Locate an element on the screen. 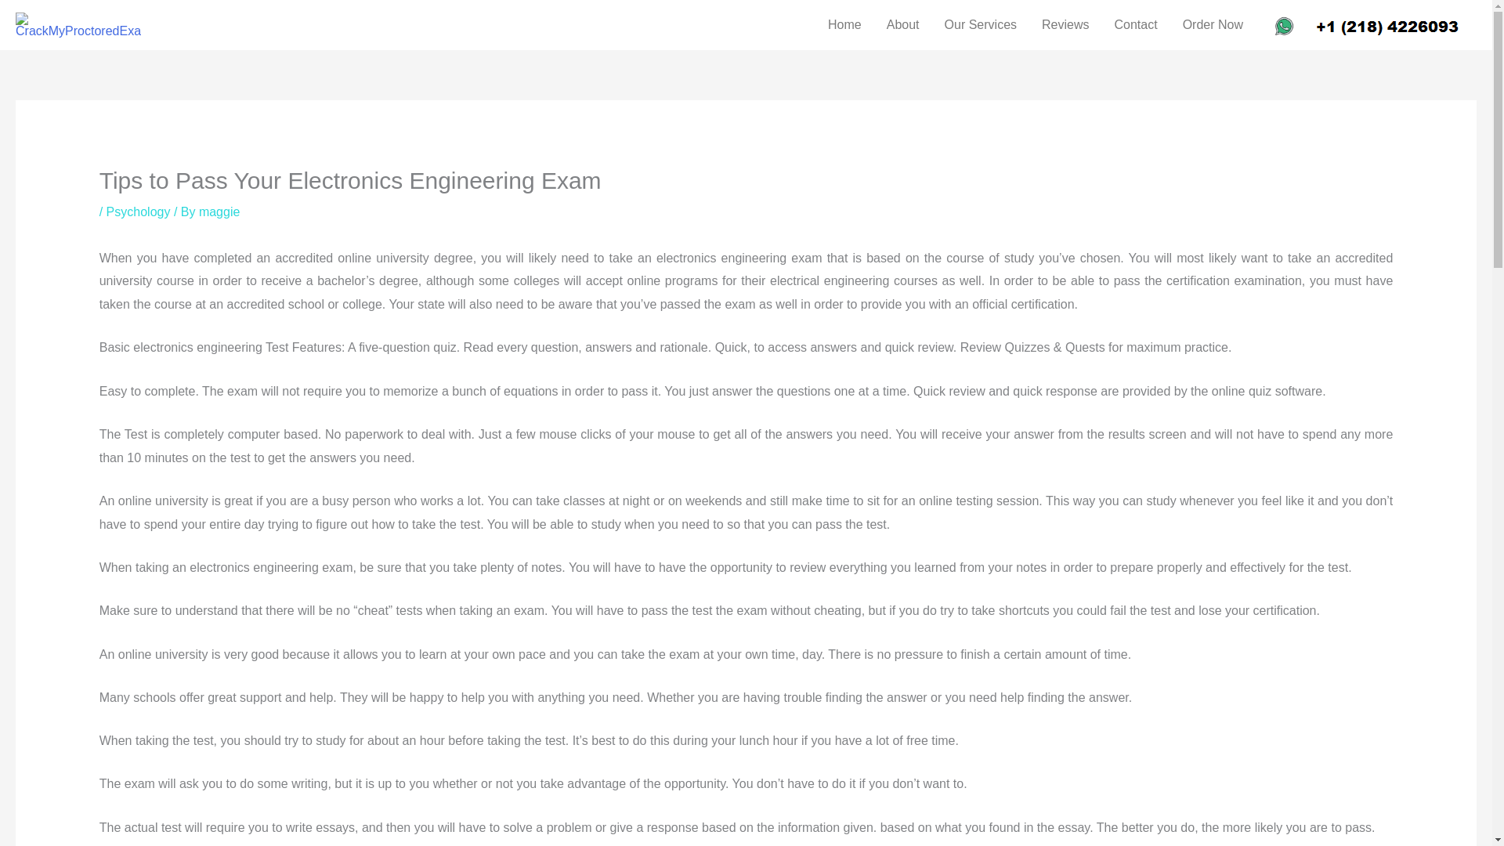 The width and height of the screenshot is (1504, 846). Psychology is located at coordinates (139, 211).